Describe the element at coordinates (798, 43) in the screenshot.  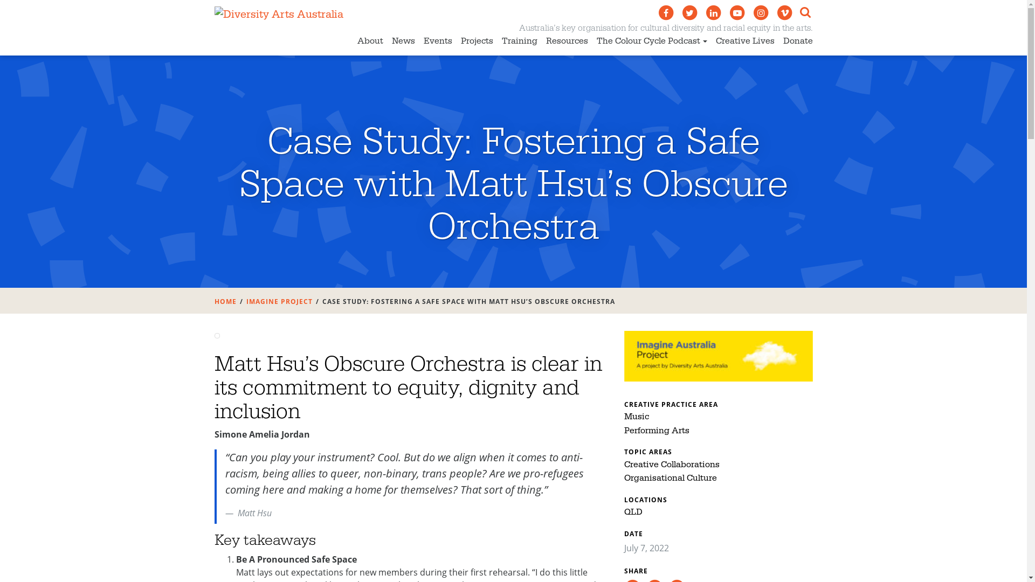
I see `Donate` at that location.